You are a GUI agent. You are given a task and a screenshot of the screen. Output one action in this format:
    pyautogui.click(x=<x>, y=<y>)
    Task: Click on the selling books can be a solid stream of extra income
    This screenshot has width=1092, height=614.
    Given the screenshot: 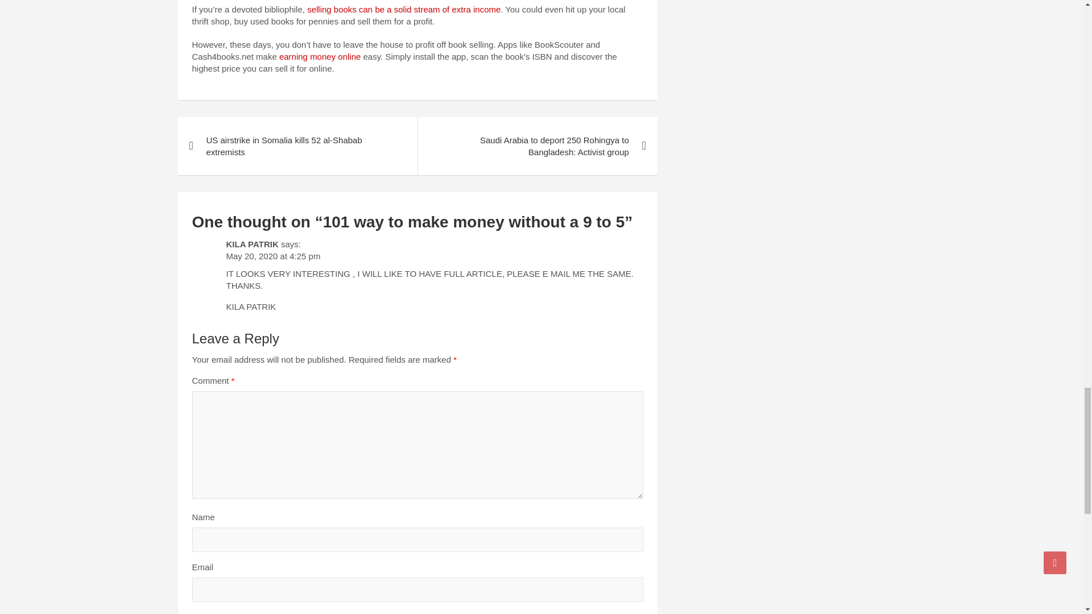 What is the action you would take?
    pyautogui.click(x=403, y=9)
    